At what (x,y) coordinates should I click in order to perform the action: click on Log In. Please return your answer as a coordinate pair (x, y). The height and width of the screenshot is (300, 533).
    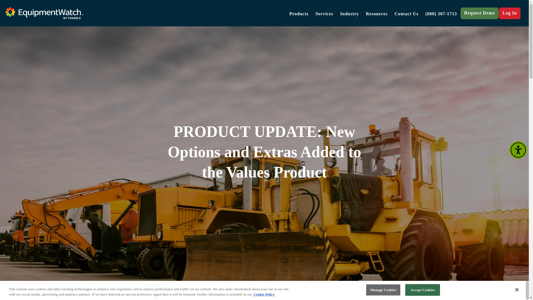
    Looking at the image, I should click on (510, 13).